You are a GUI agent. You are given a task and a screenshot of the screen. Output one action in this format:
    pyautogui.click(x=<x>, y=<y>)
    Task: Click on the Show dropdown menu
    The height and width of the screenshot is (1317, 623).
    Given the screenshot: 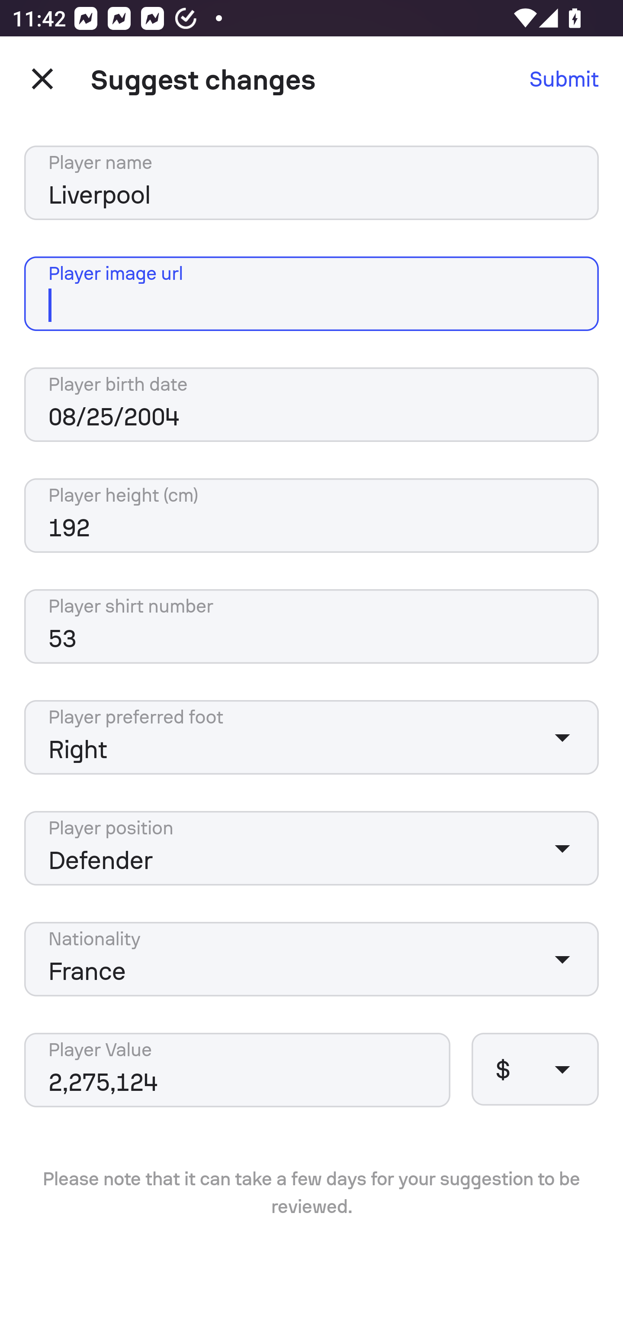 What is the action you would take?
    pyautogui.click(x=562, y=848)
    